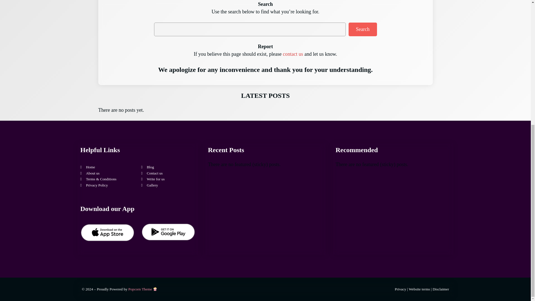 This screenshot has width=535, height=301. Describe the element at coordinates (154, 173) in the screenshot. I see `Contact us` at that location.